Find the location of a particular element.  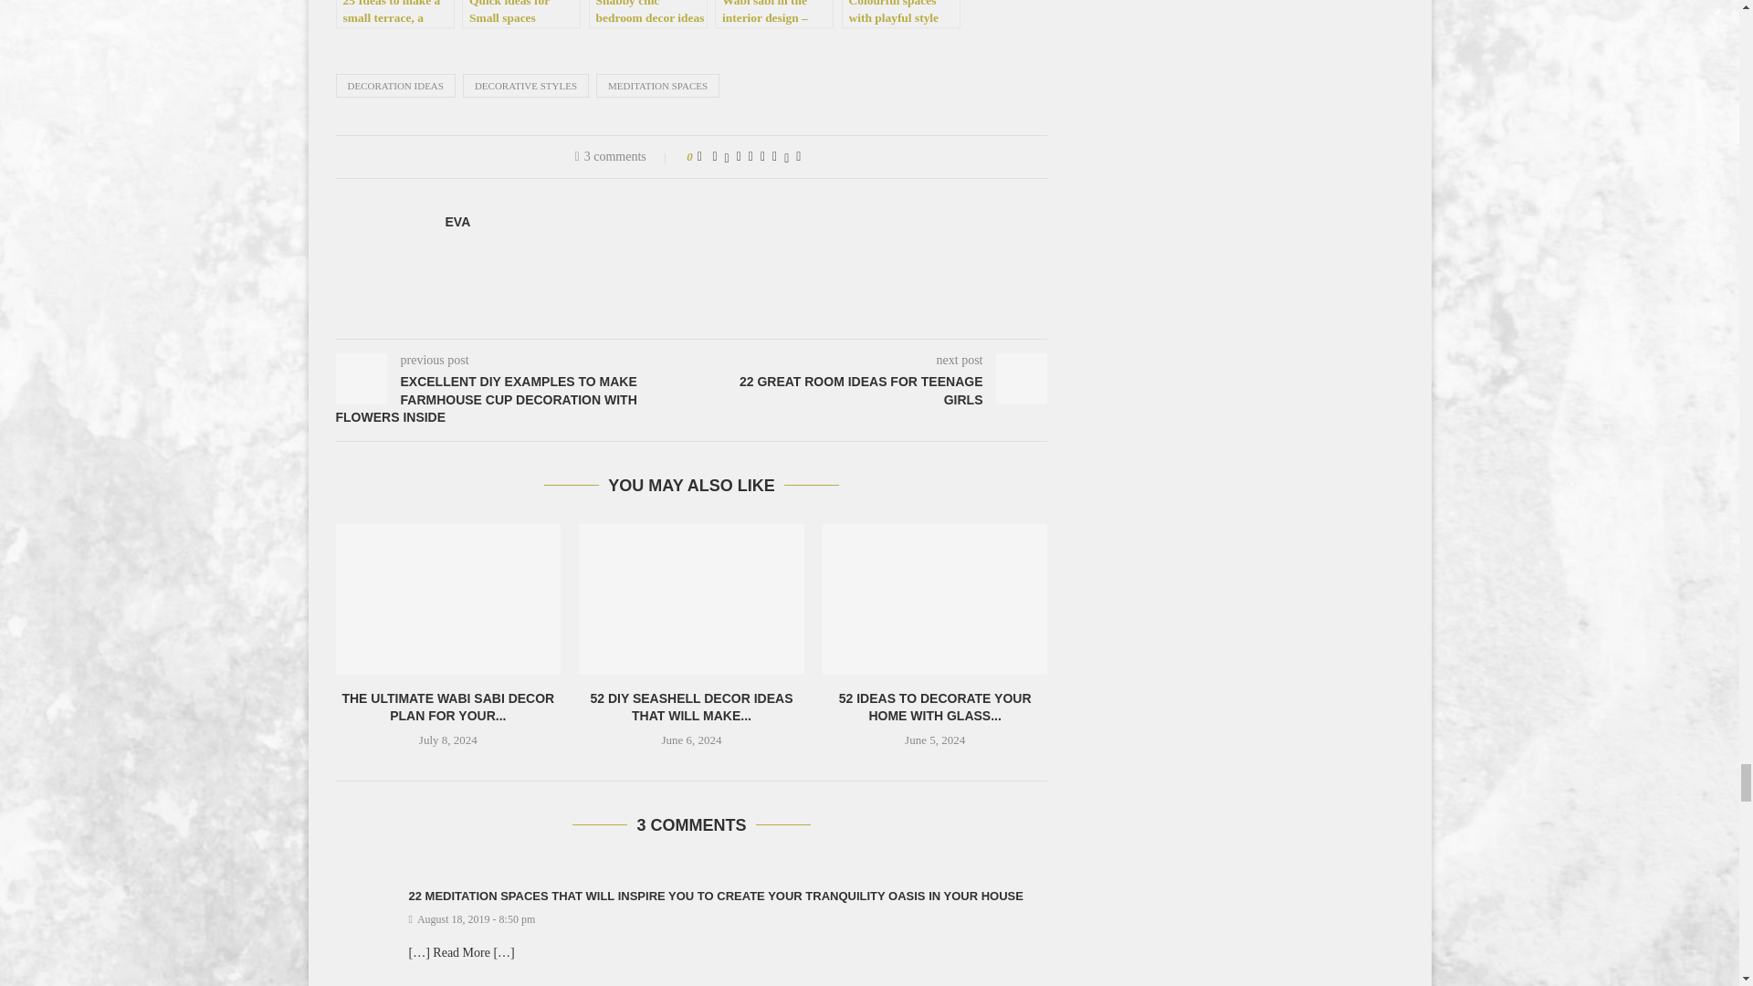

The Ultimate Wabi Sabi Decor Plan for Your Entire Home is located at coordinates (448, 598).